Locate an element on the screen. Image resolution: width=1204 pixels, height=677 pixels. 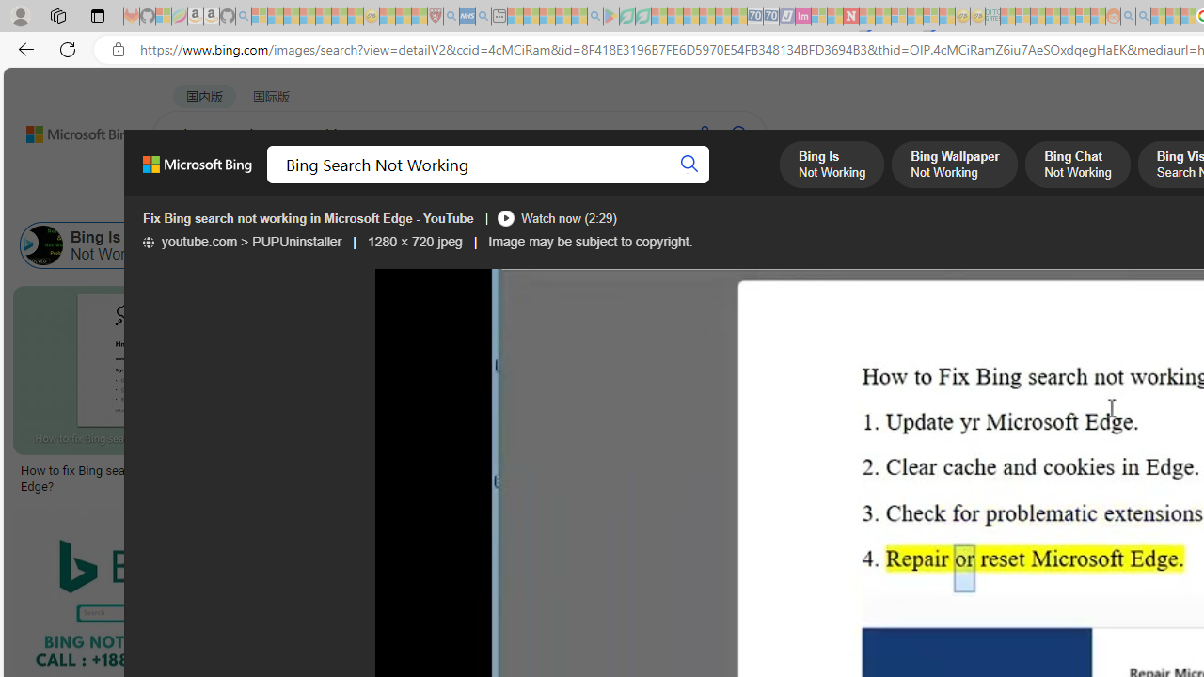
Watch now (2:29) is located at coordinates (556, 218).